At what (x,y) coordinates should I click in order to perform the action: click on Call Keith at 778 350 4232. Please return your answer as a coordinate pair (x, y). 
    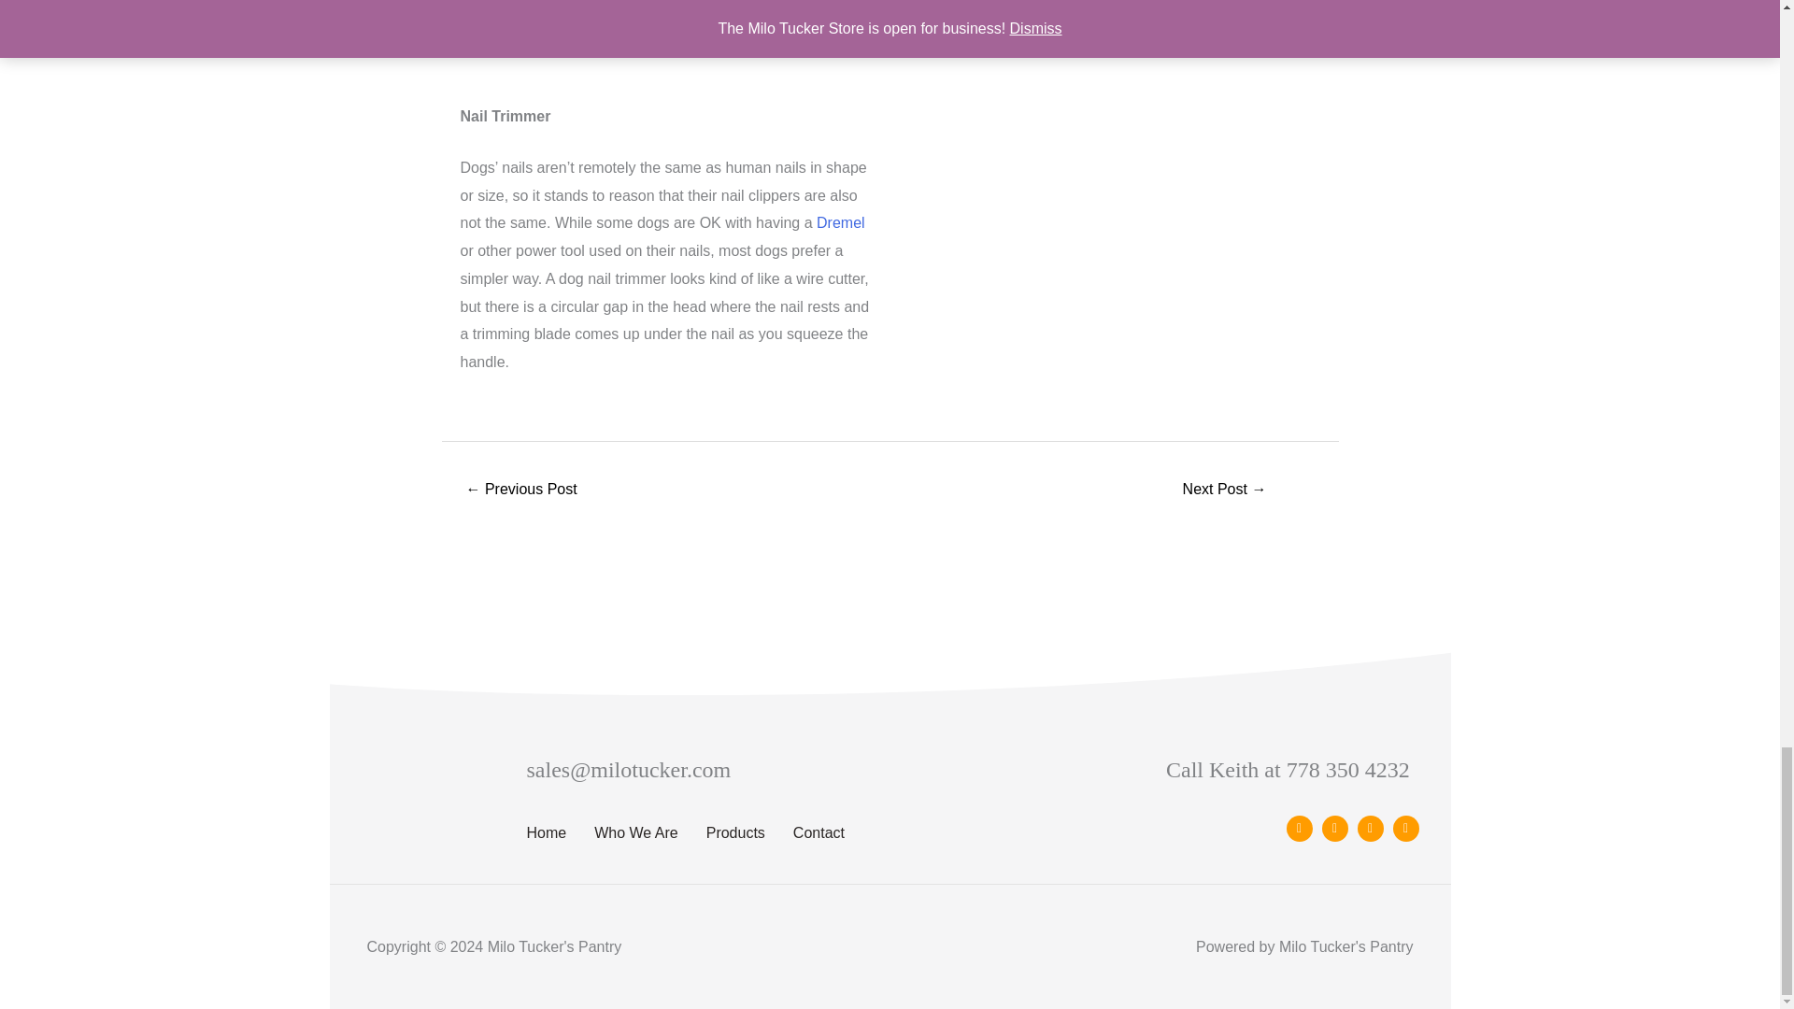
    Looking at the image, I should click on (1288, 770).